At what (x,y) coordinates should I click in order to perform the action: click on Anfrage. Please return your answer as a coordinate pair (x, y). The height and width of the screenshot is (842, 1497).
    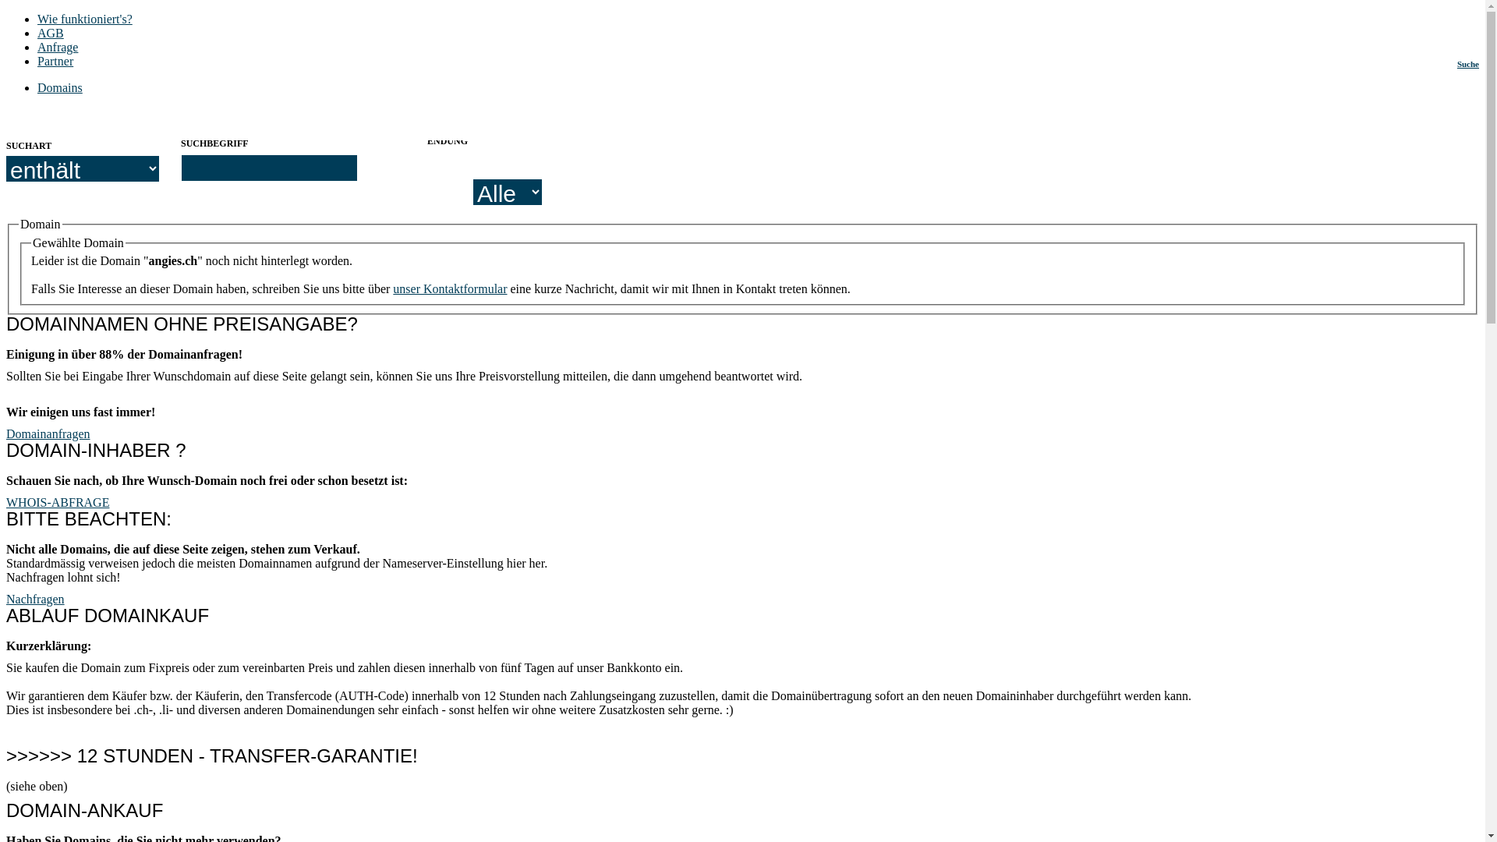
    Looking at the image, I should click on (58, 47).